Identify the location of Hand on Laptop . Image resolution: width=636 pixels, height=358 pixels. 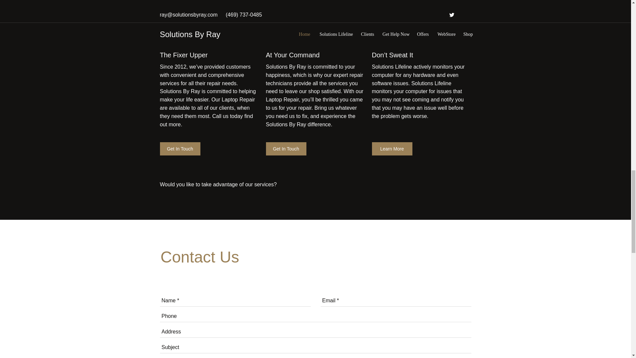
(209, 10).